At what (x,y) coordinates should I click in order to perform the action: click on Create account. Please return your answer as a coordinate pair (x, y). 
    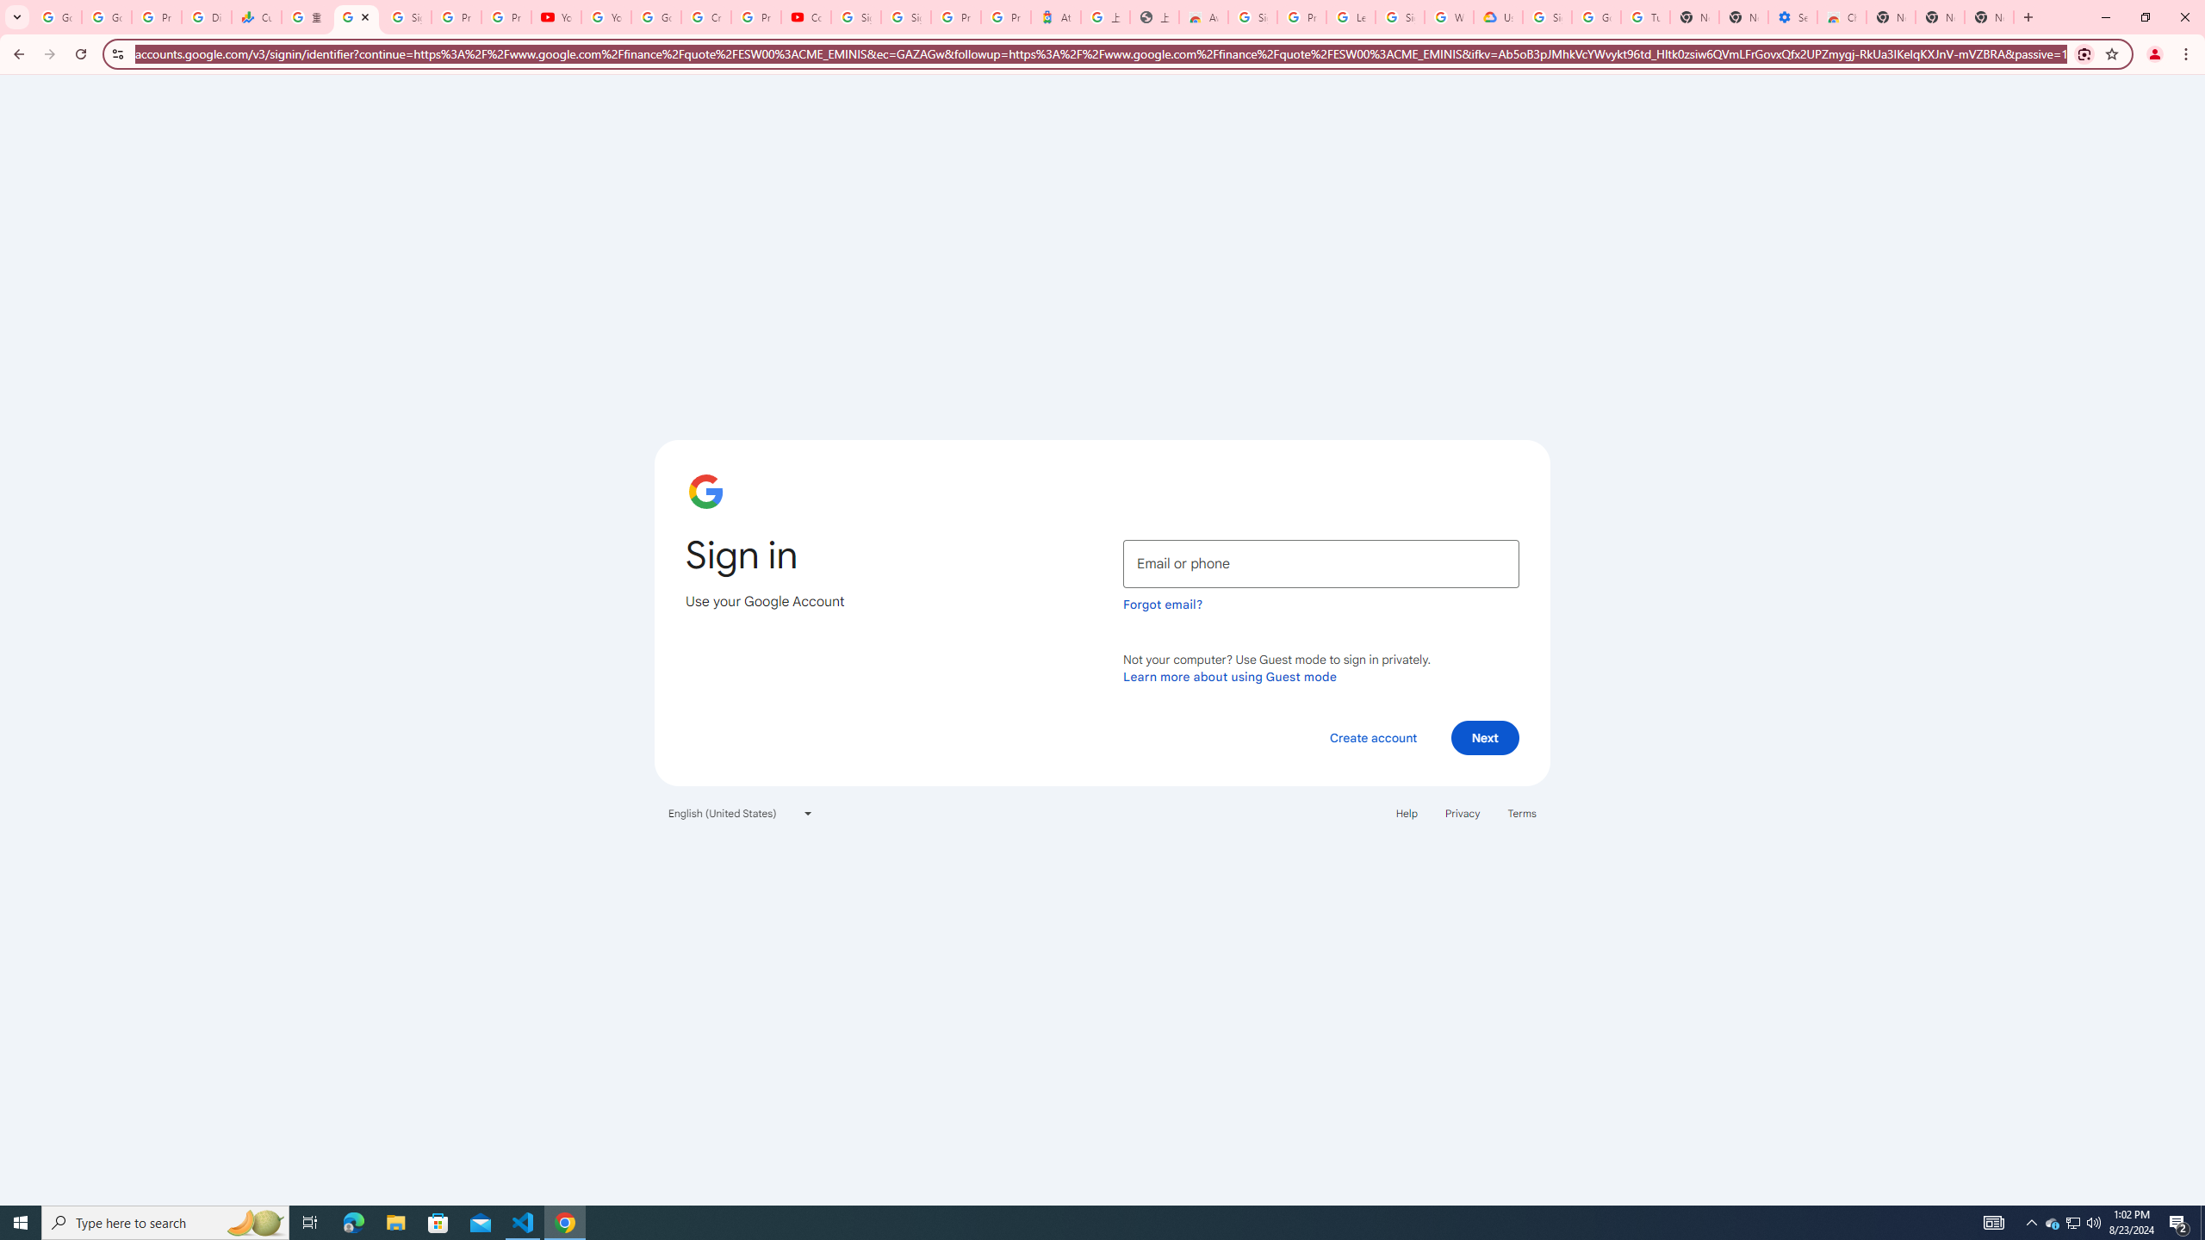
    Looking at the image, I should click on (1372, 737).